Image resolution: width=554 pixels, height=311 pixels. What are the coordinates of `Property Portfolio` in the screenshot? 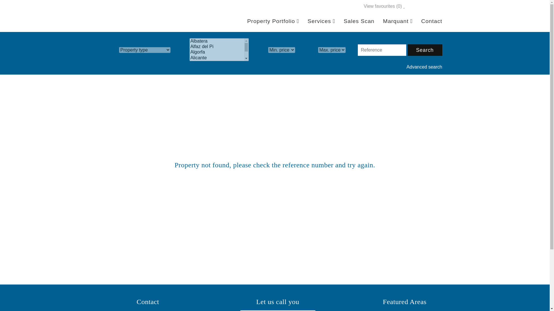 It's located at (269, 21).